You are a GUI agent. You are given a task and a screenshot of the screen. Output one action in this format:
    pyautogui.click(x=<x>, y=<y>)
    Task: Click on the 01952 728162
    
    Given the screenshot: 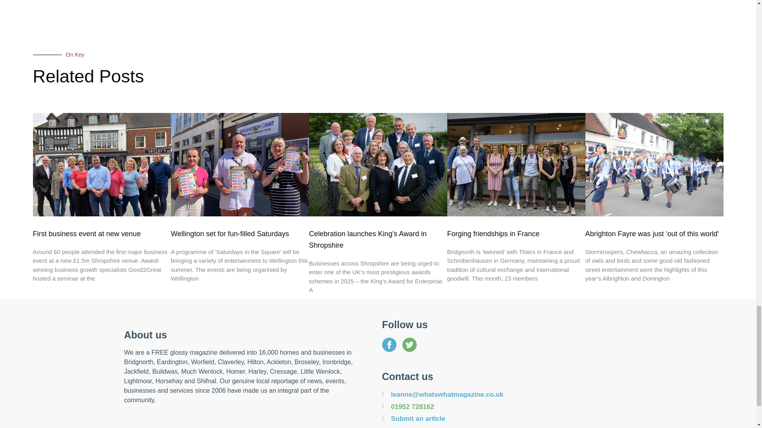 What is the action you would take?
    pyautogui.click(x=506, y=407)
    